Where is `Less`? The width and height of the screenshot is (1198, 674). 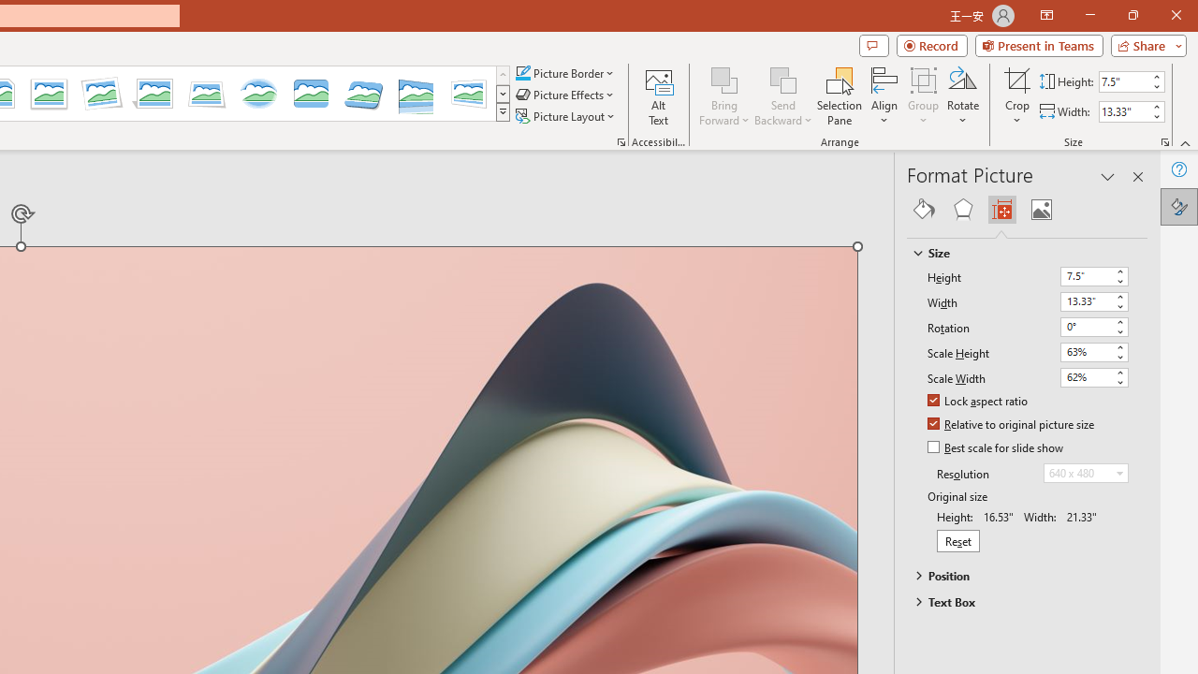
Less is located at coordinates (1157, 116).